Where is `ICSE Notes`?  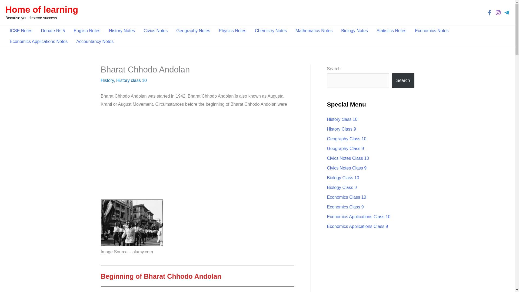 ICSE Notes is located at coordinates (21, 31).